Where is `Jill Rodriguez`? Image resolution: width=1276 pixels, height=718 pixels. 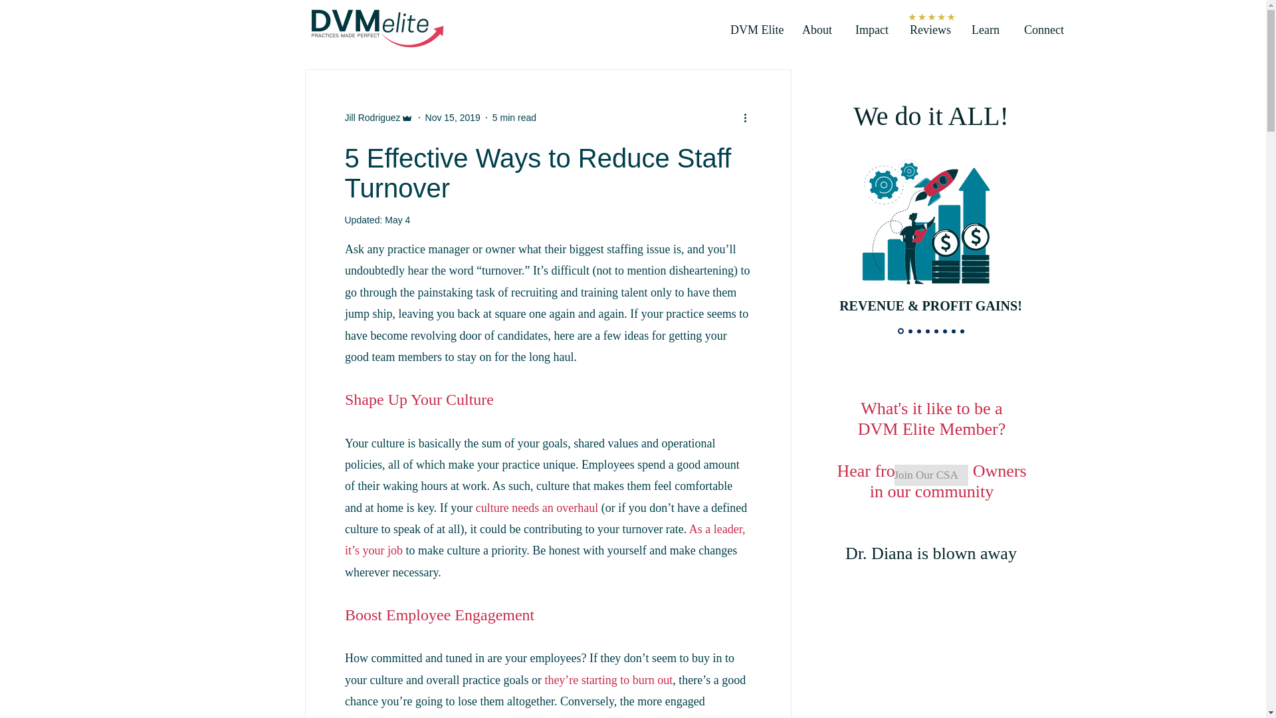 Jill Rodriguez is located at coordinates (372, 117).